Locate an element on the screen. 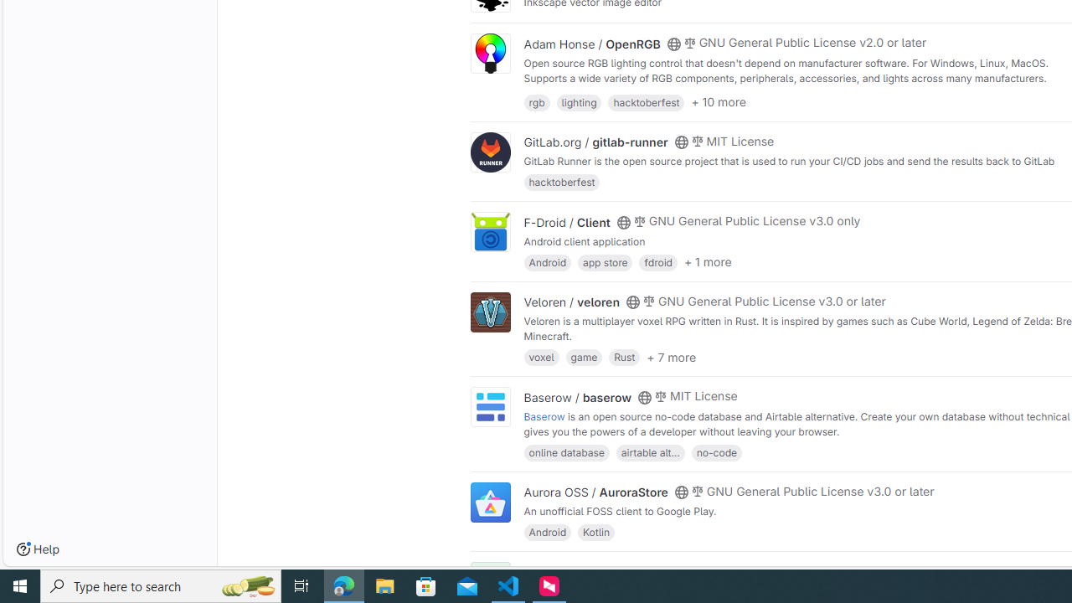 The image size is (1072, 603). game is located at coordinates (584, 357).